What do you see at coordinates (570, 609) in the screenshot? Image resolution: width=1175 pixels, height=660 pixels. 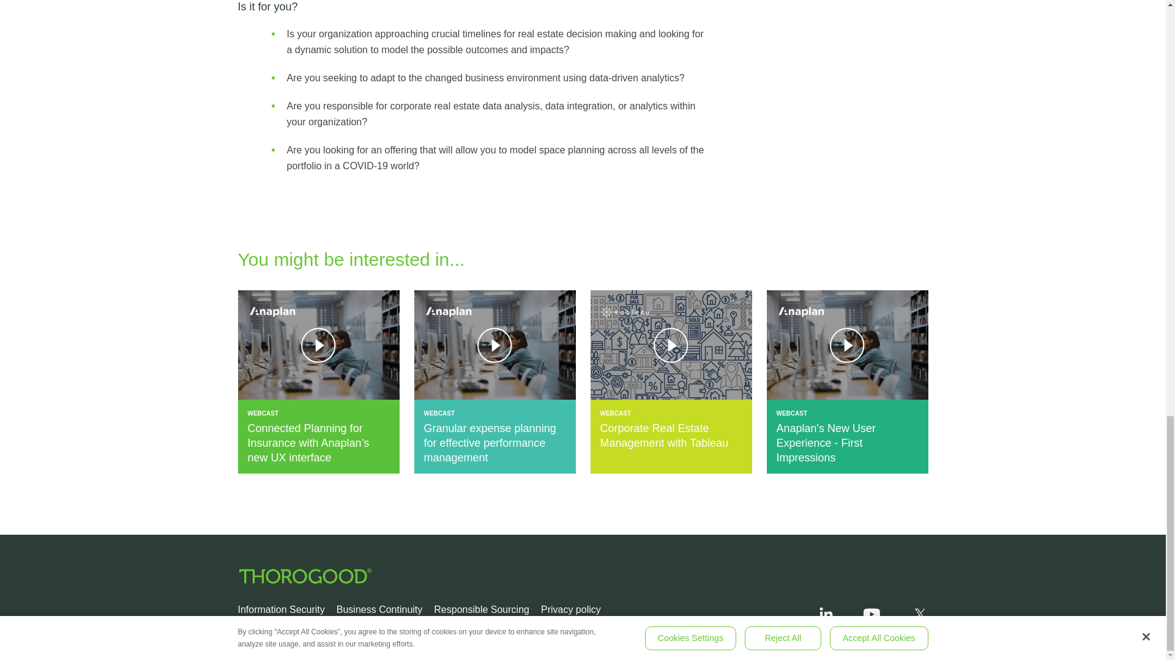 I see `Privacy policy` at bounding box center [570, 609].